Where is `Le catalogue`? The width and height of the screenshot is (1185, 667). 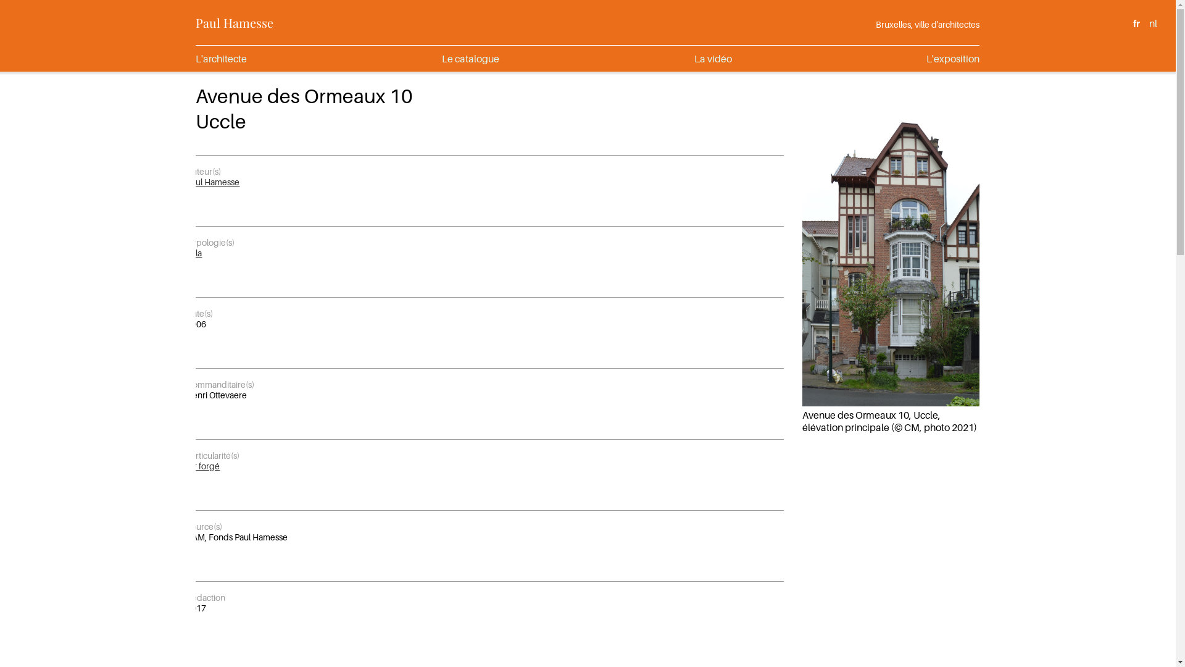 Le catalogue is located at coordinates (470, 59).